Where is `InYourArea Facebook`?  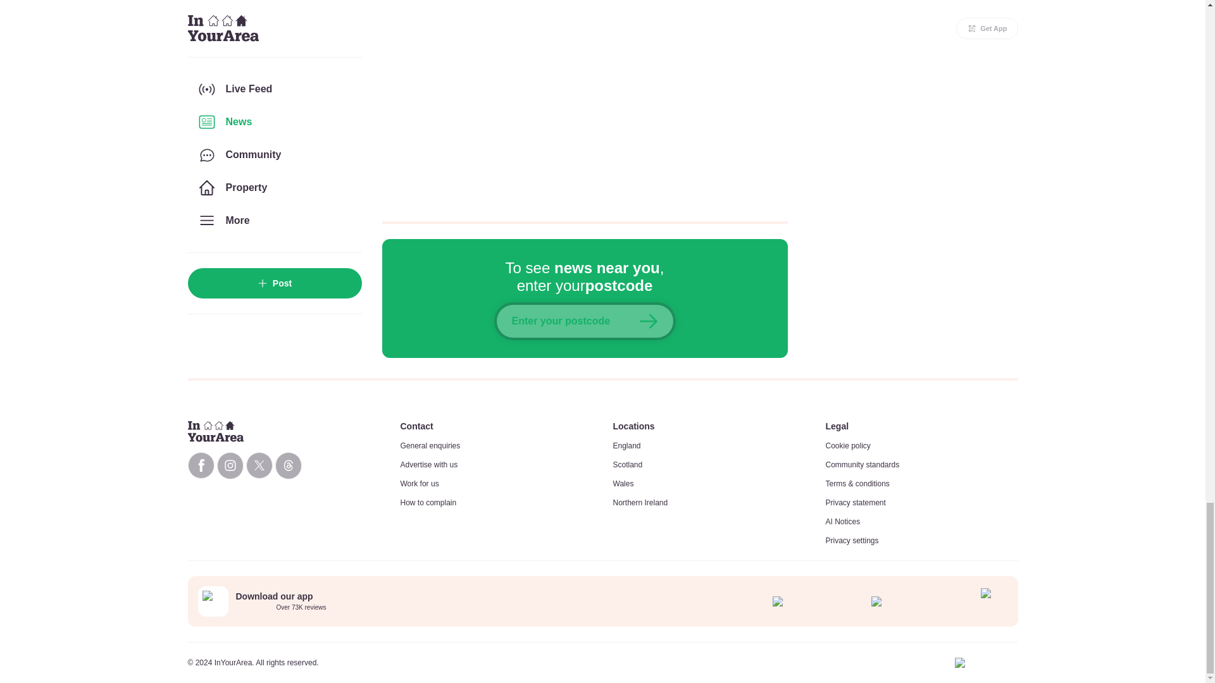 InYourArea Facebook is located at coordinates (200, 465).